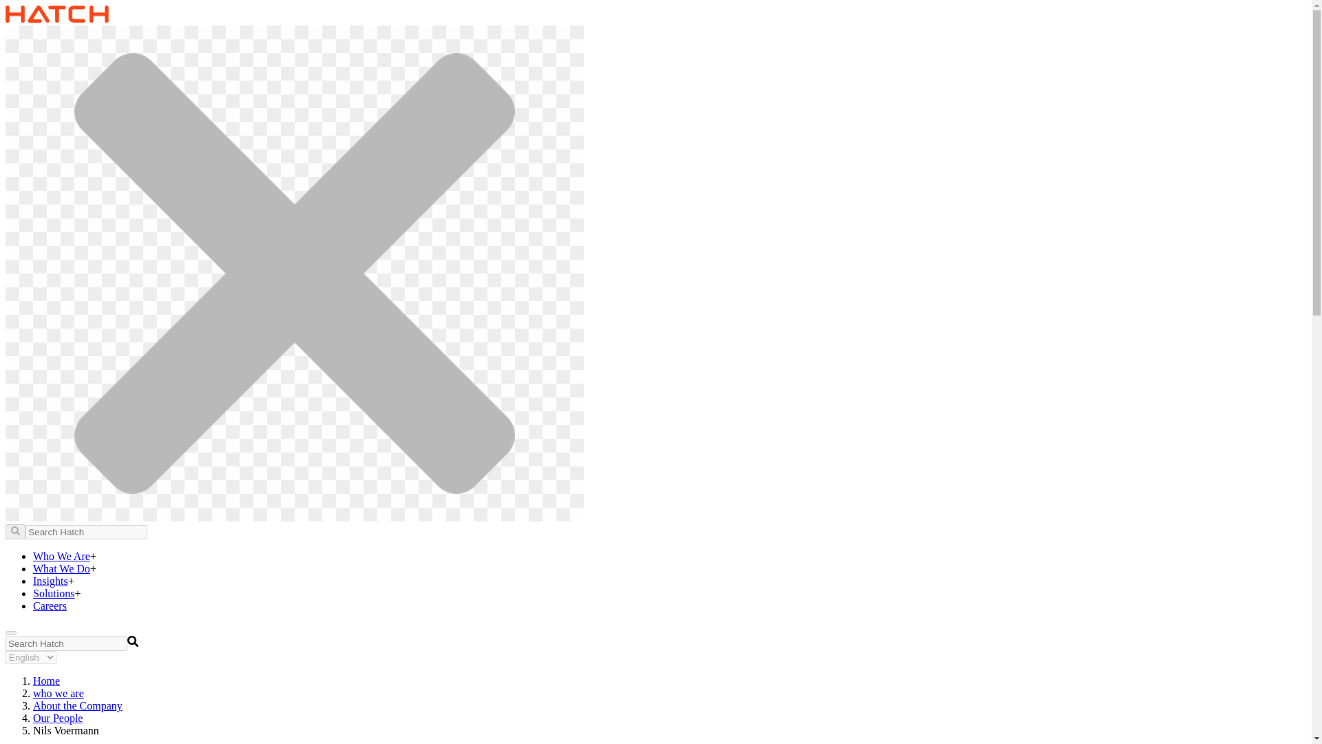 The width and height of the screenshot is (1322, 744). What do you see at coordinates (61, 568) in the screenshot?
I see `What We Do` at bounding box center [61, 568].